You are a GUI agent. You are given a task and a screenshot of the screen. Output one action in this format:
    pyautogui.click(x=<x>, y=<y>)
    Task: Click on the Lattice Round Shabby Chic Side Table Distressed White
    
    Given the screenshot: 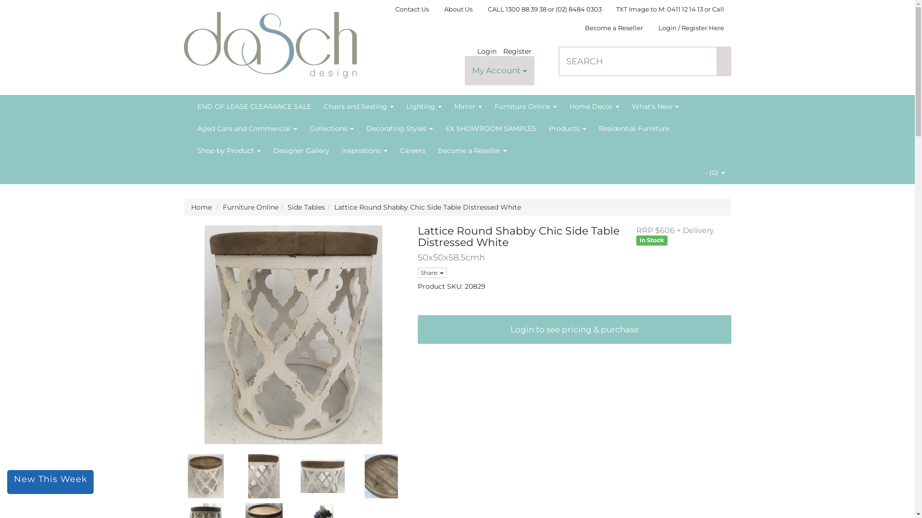 What is the action you would take?
    pyautogui.click(x=427, y=207)
    